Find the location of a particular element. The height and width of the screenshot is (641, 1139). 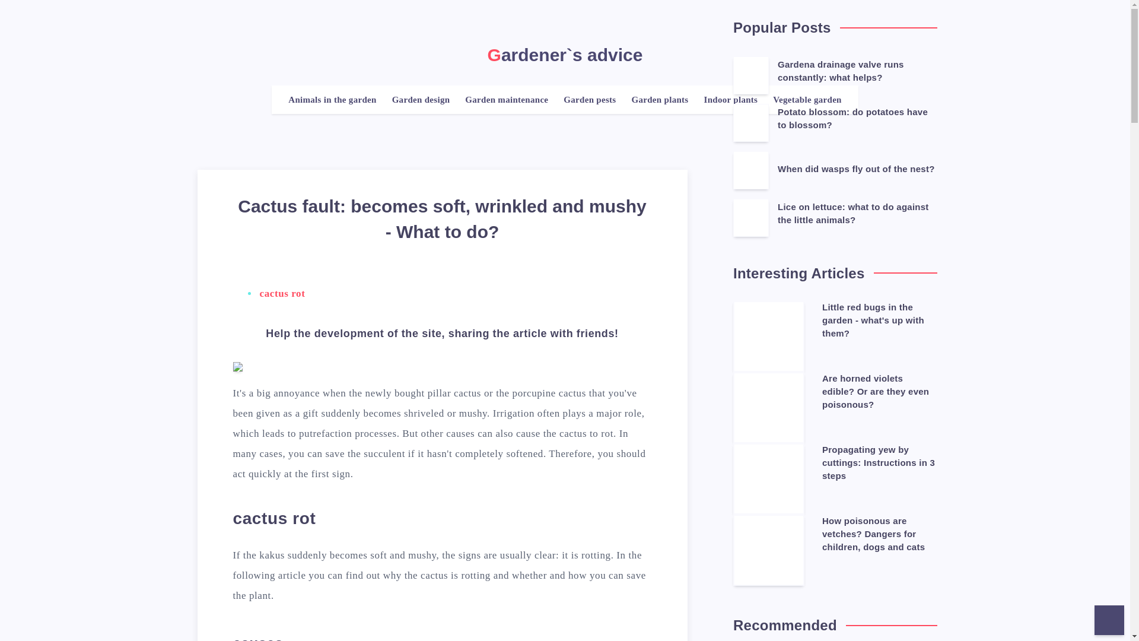

Garden pests is located at coordinates (590, 100).